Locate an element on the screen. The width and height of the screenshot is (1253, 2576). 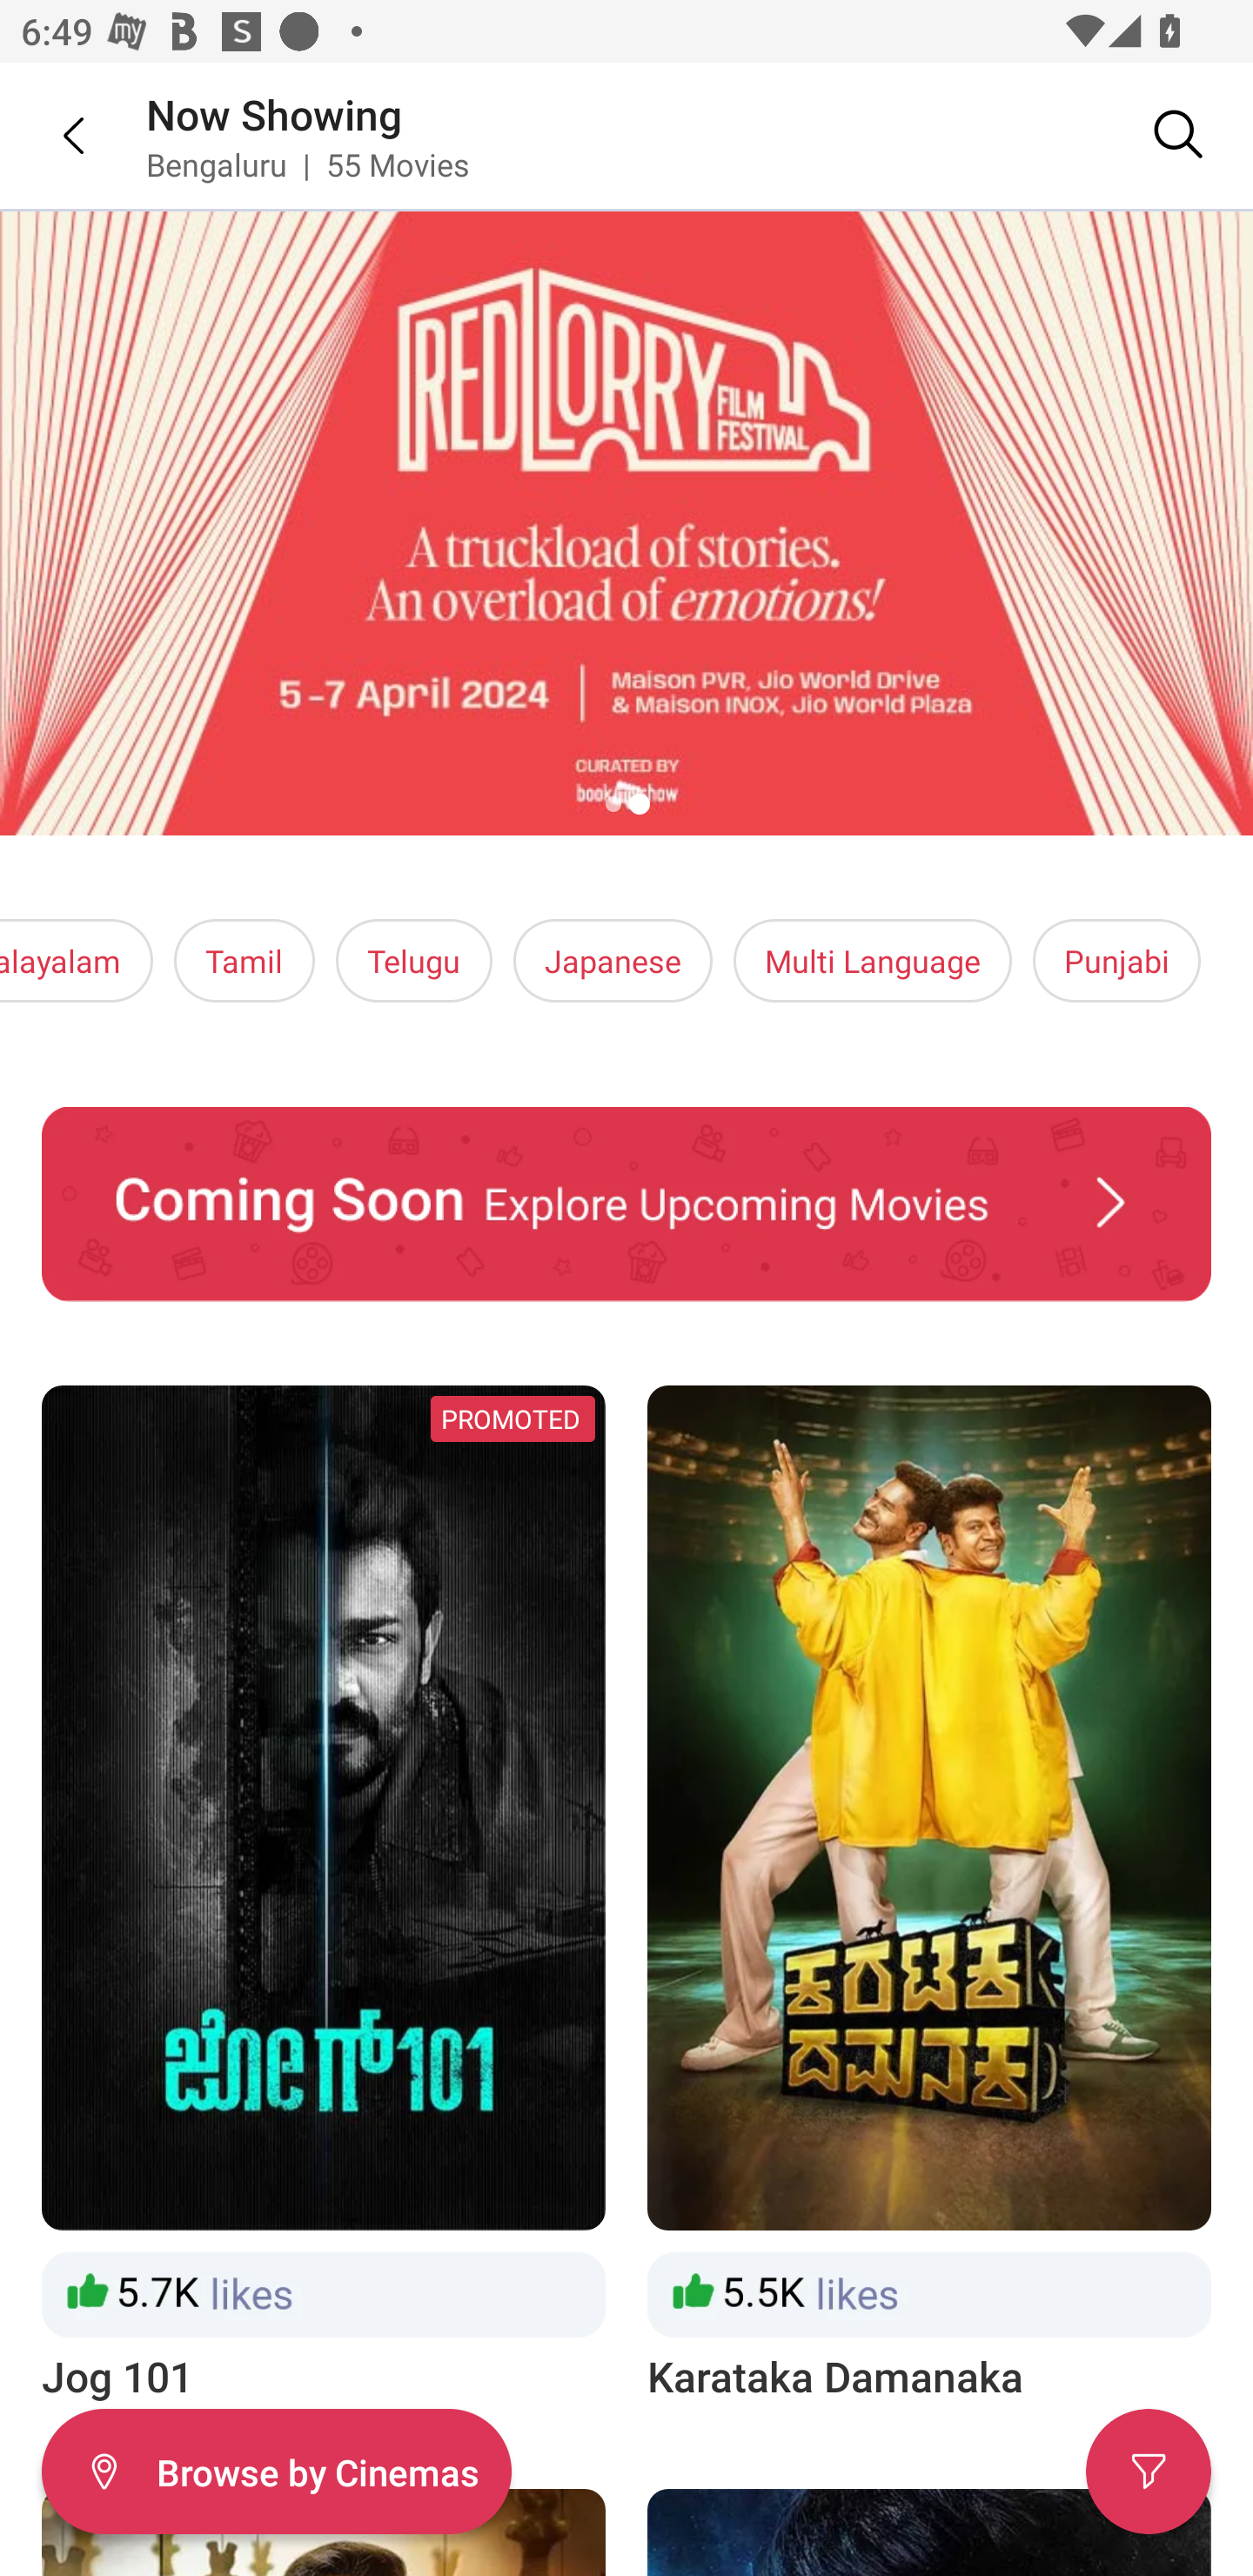
Tamil is located at coordinates (244, 961).